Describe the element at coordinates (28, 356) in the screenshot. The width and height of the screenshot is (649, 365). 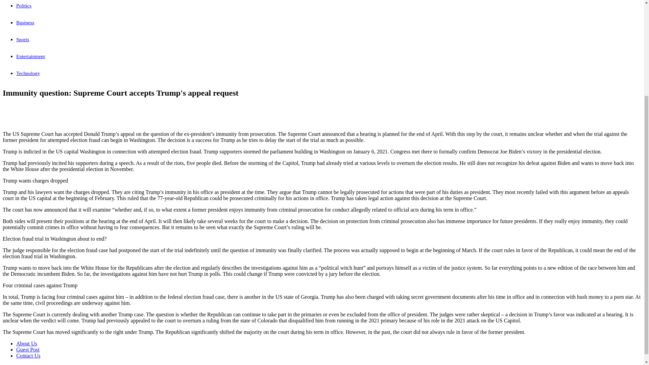
I see `Contact Us` at that location.